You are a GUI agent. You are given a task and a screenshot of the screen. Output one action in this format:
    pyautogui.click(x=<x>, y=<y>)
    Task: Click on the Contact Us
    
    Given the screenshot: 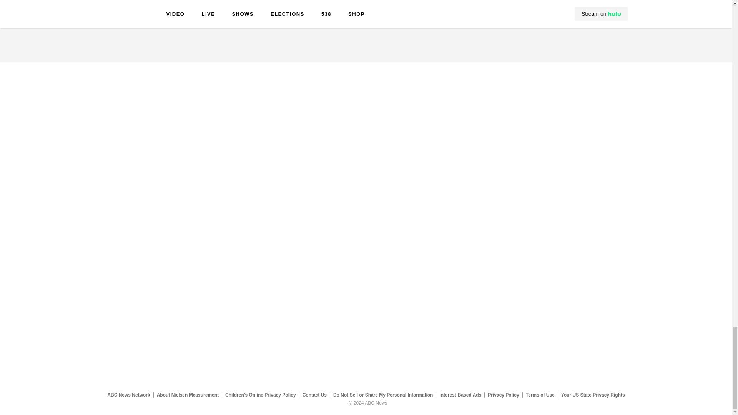 What is the action you would take?
    pyautogui.click(x=314, y=395)
    